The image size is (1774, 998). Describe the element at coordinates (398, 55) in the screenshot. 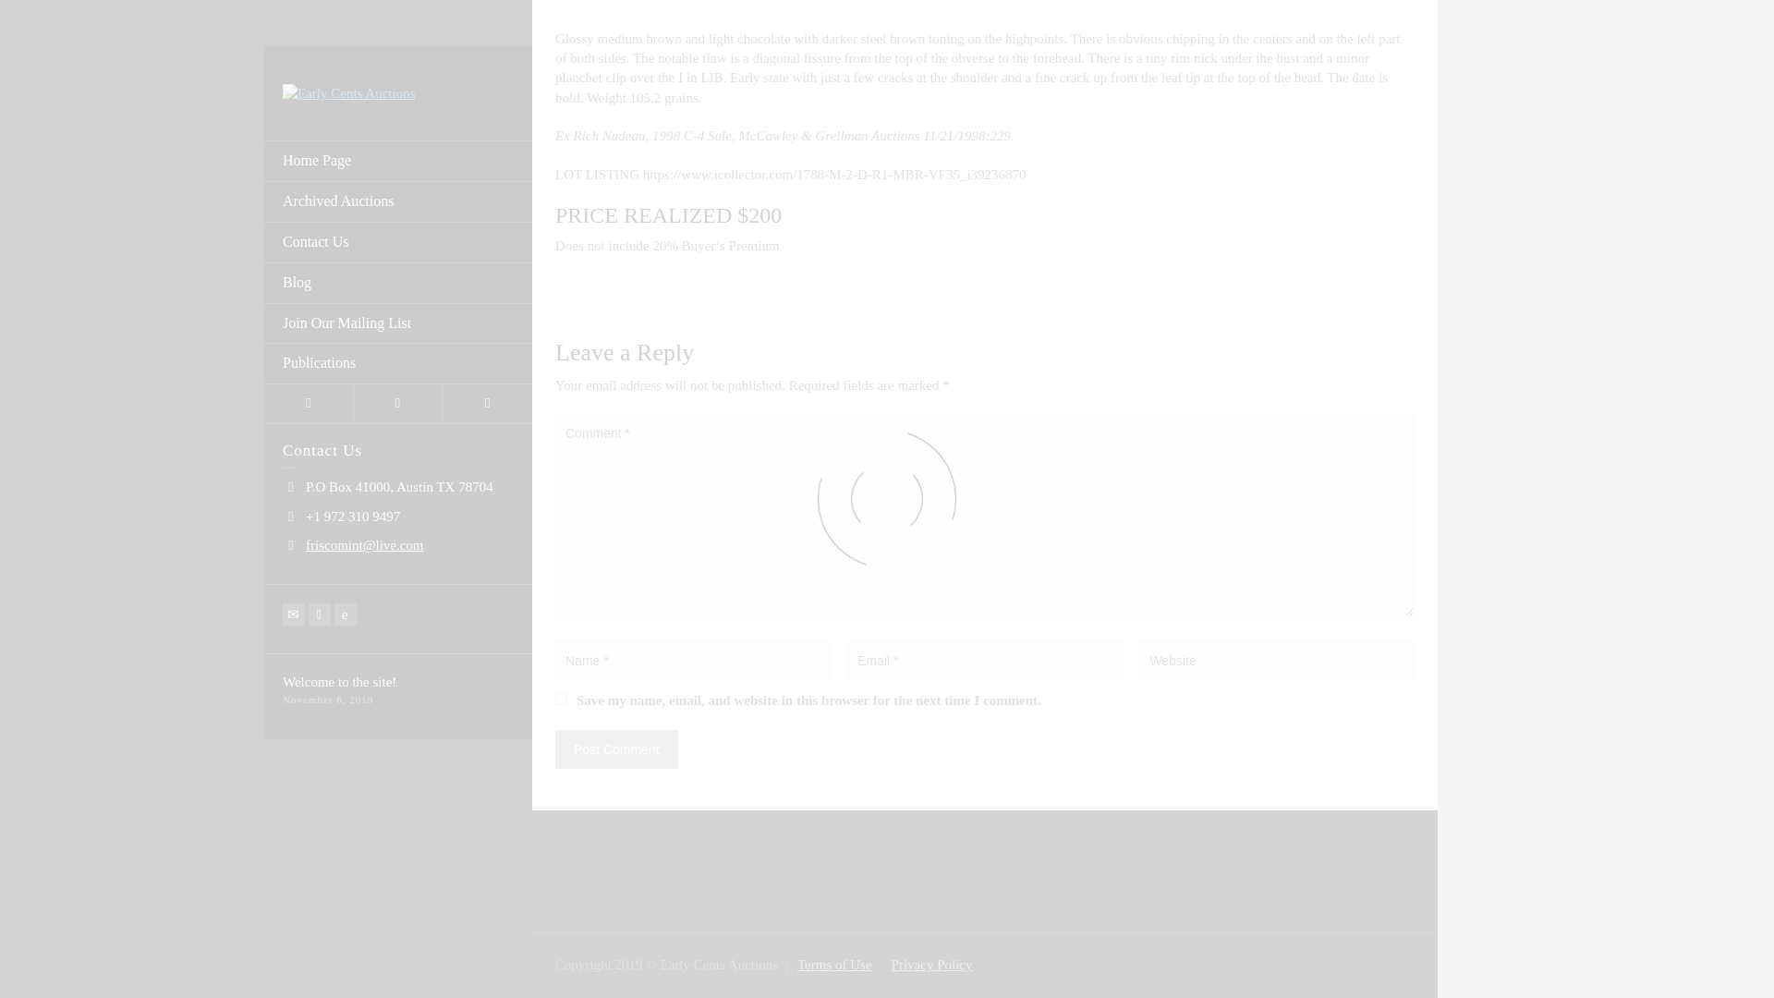

I see `Home Page` at that location.